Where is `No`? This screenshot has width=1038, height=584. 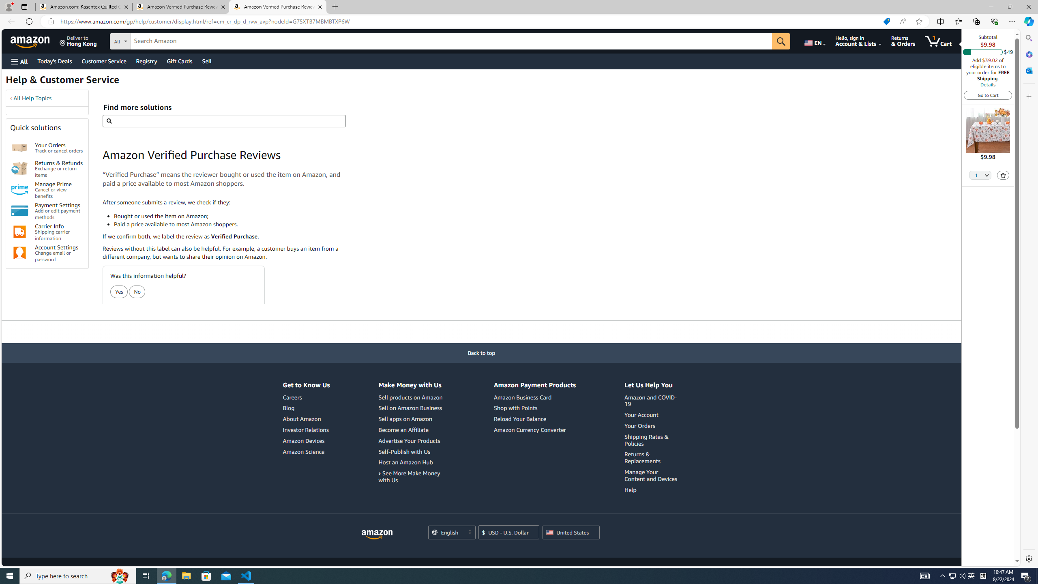 No is located at coordinates (137, 292).